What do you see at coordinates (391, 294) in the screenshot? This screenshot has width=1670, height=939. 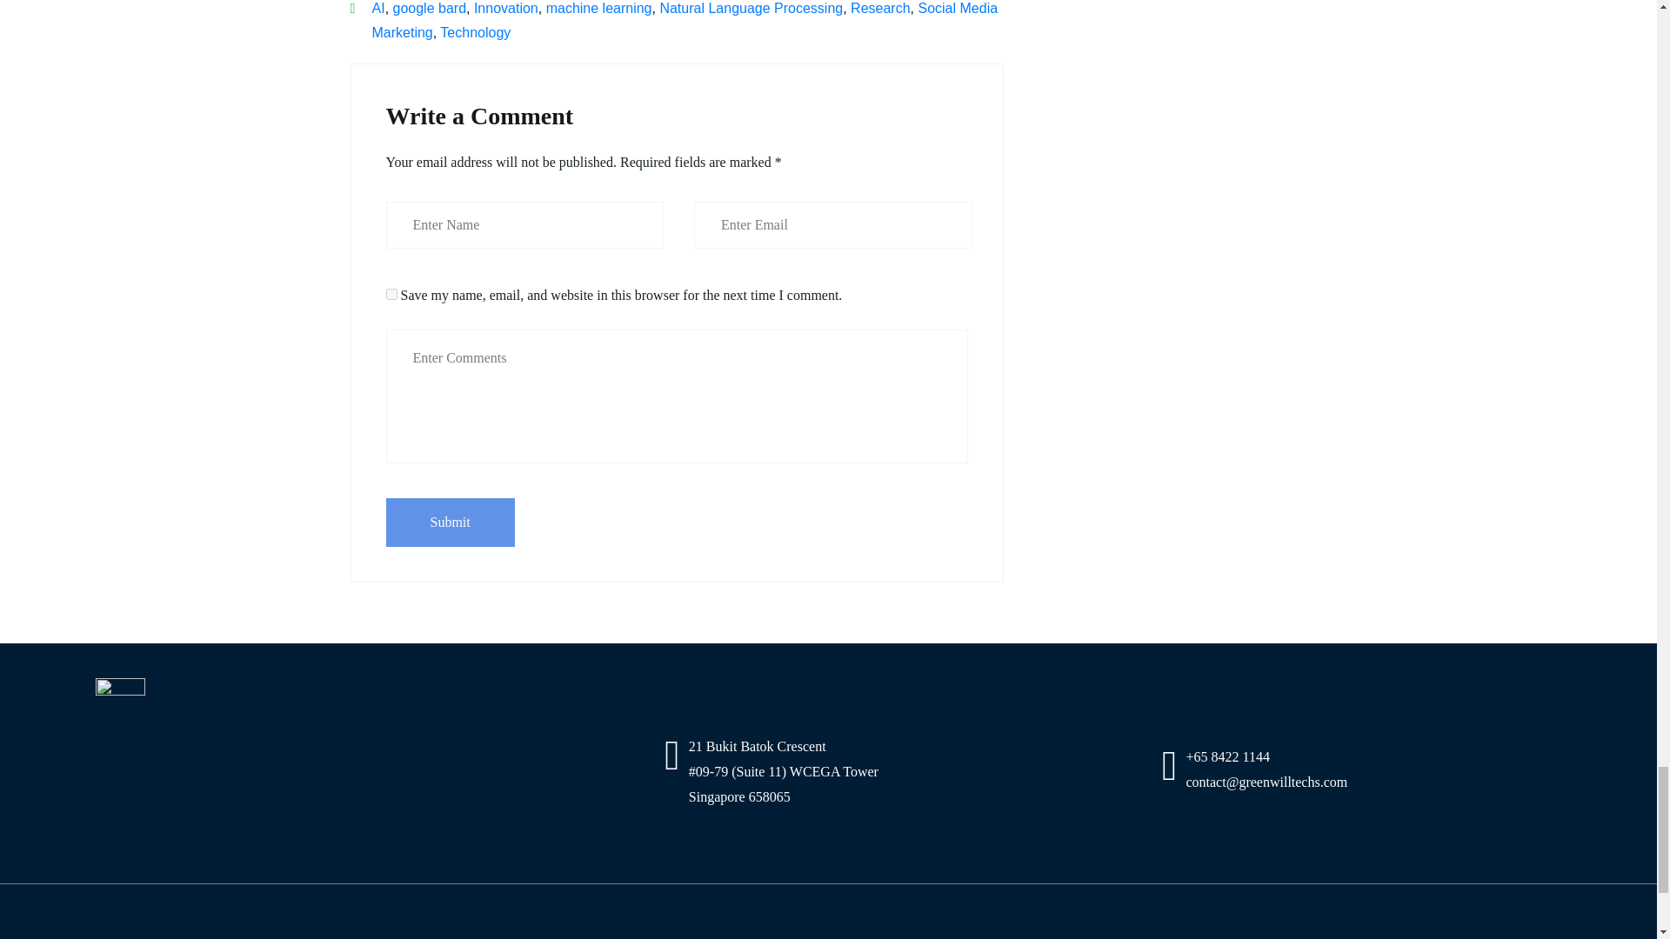 I see `yes` at bounding box center [391, 294].